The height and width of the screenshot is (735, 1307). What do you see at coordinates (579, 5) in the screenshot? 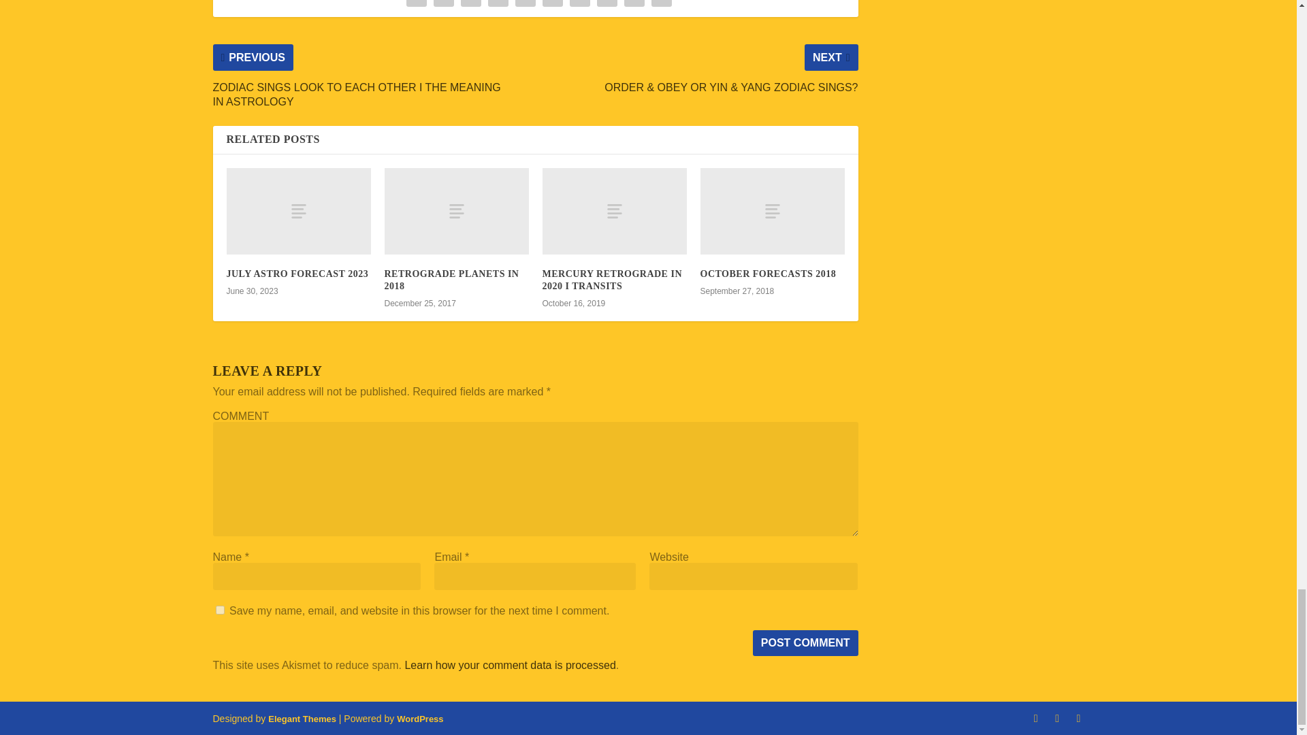
I see `Share "JULY ASTRO FORECASTS 2020" via Buffer` at bounding box center [579, 5].